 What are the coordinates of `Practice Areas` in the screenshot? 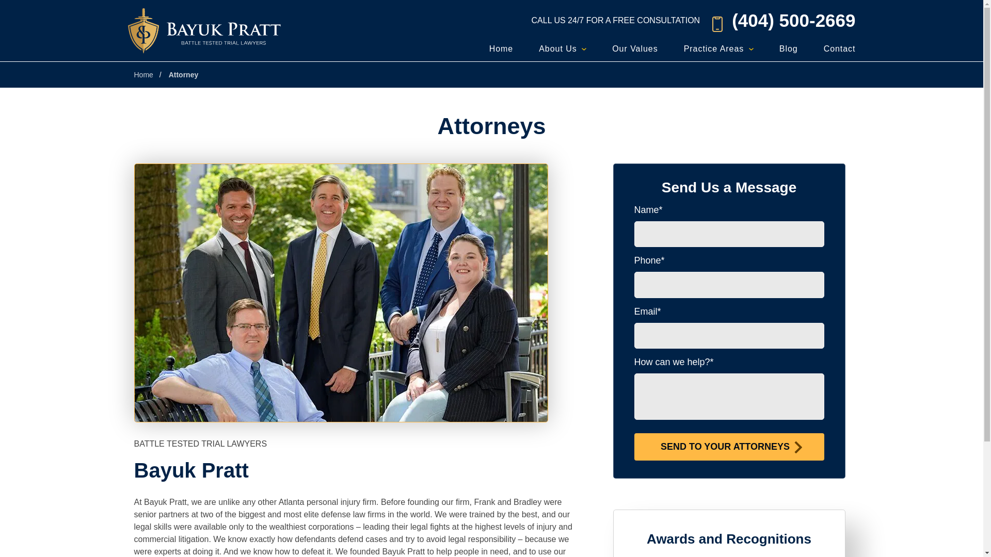 It's located at (718, 48).